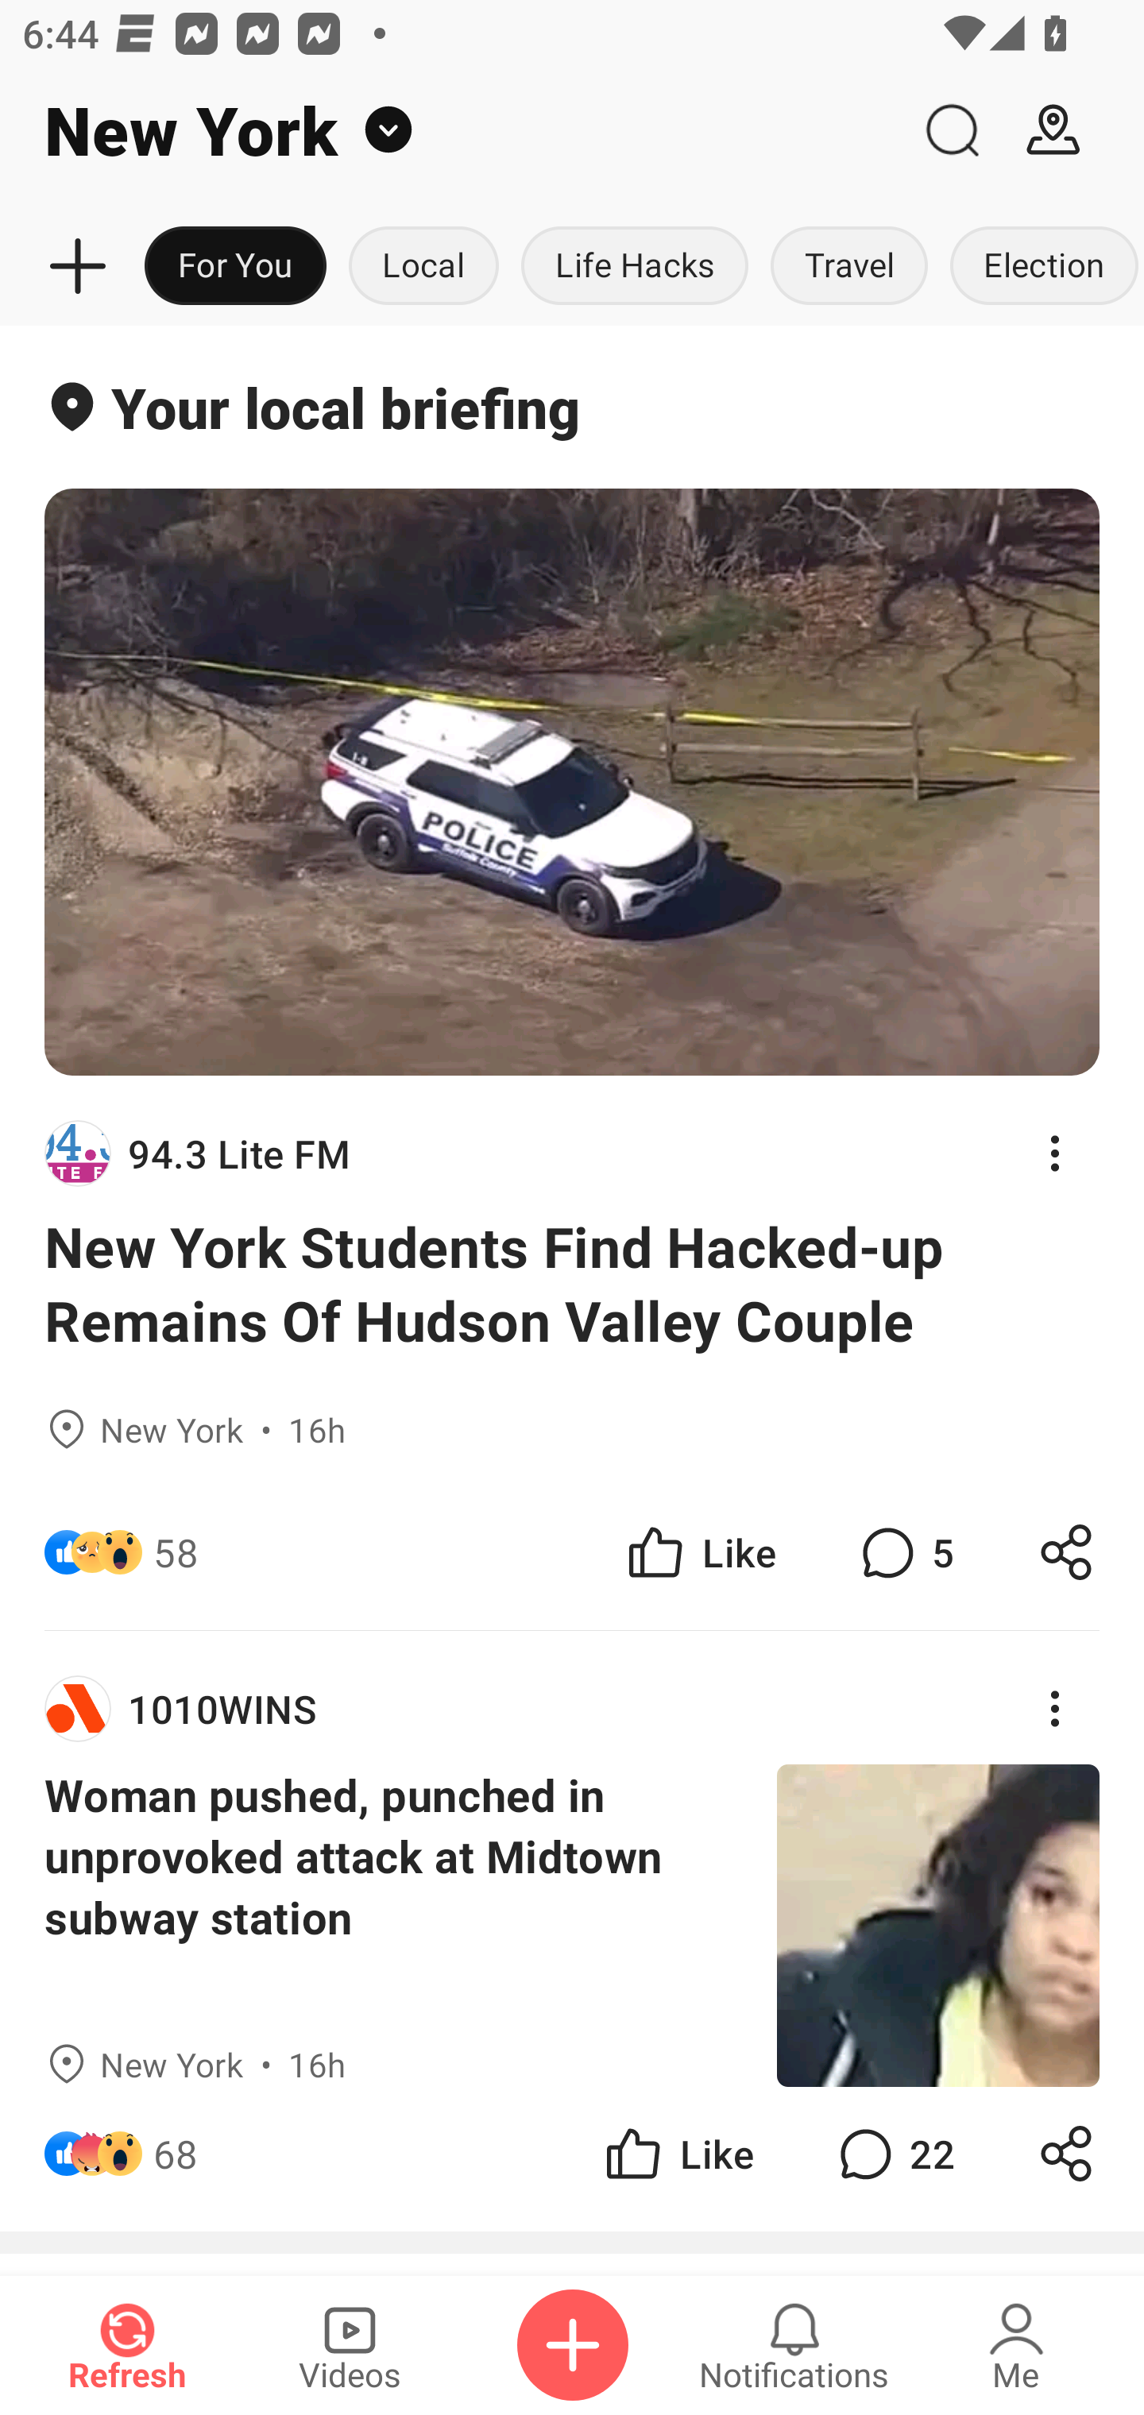 This screenshot has height=2415, width=1144. Describe the element at coordinates (699, 1551) in the screenshot. I see `Like` at that location.